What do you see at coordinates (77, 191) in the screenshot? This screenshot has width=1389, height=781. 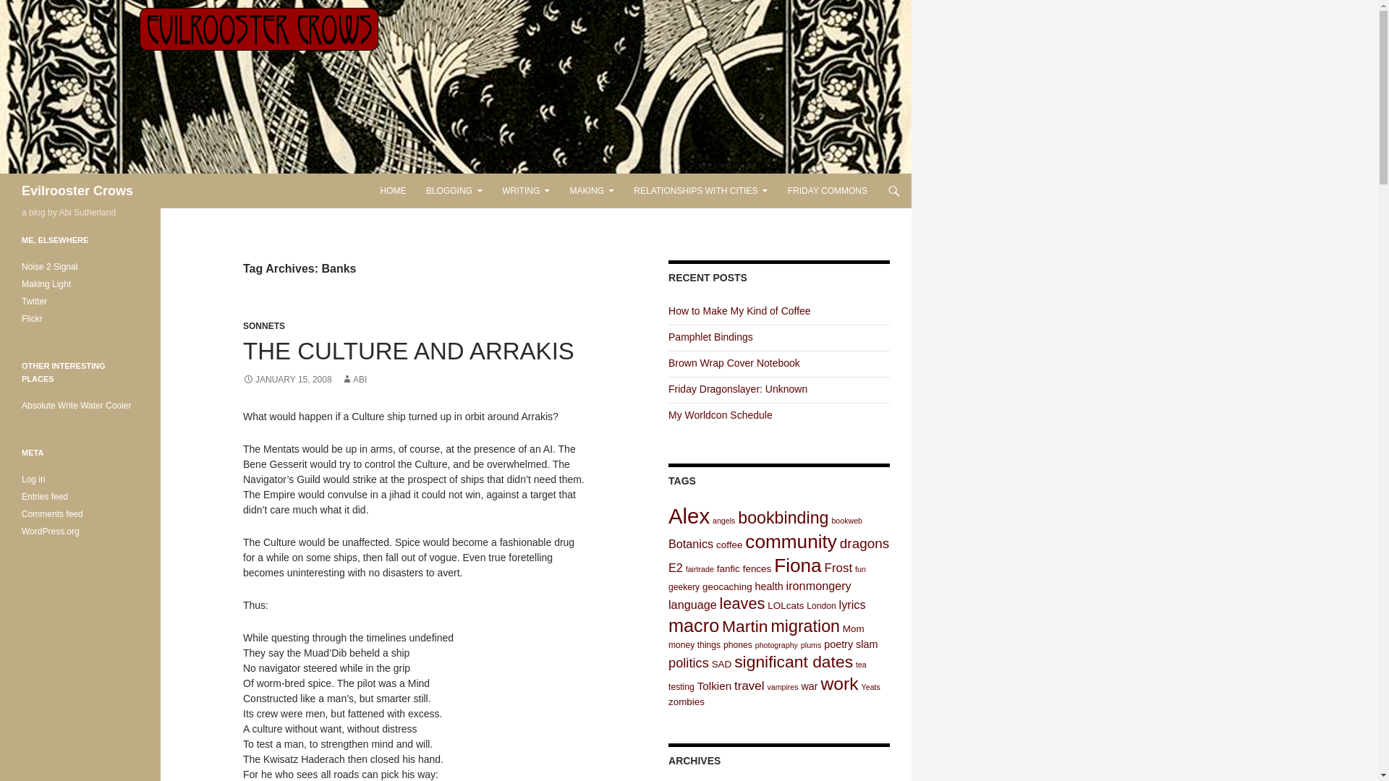 I see `Evilrooster Crows` at bounding box center [77, 191].